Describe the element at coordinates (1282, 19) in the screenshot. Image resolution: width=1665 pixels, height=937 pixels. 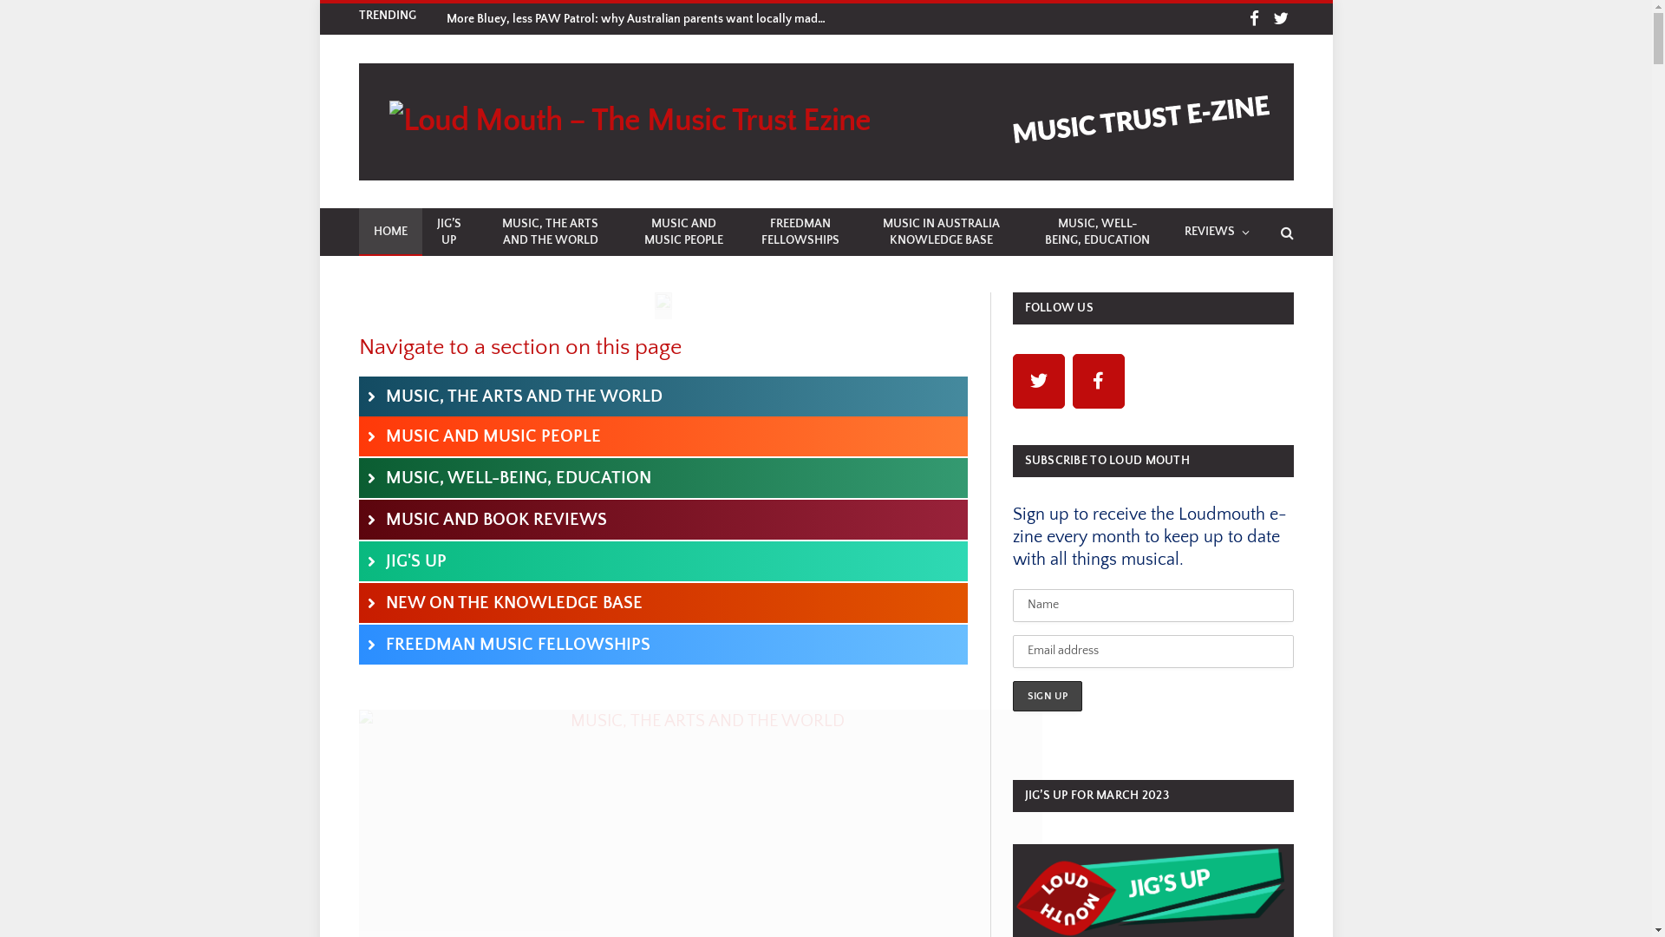
I see `Twitter` at that location.